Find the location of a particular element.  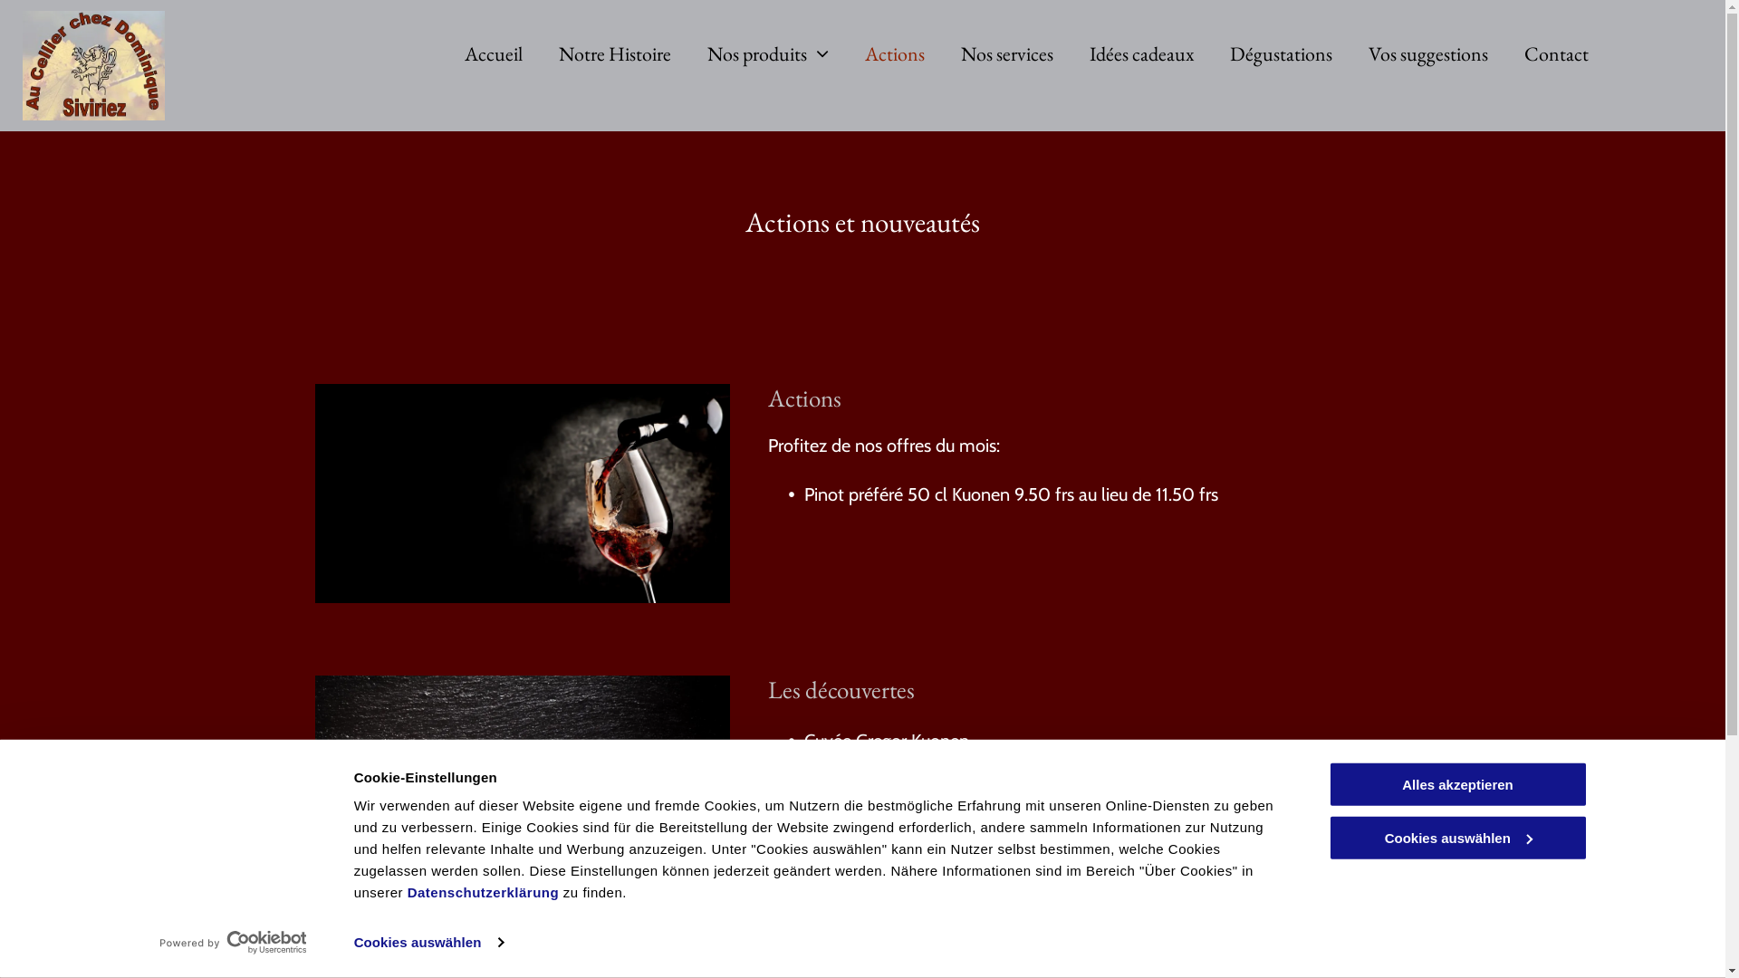

Vos suggestions is located at coordinates (1428, 54).